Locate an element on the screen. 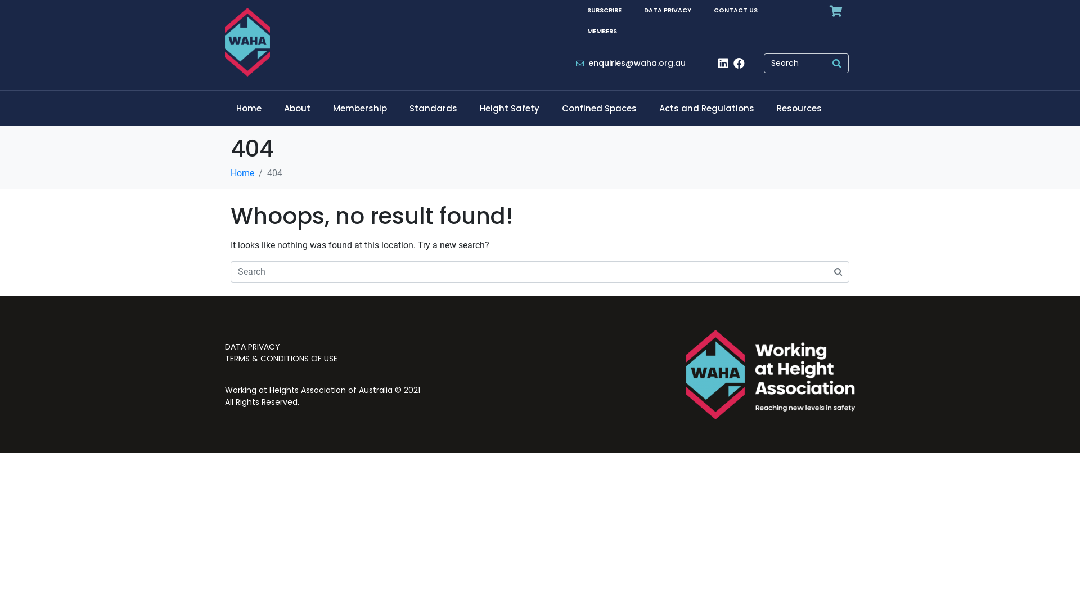 Image resolution: width=1080 pixels, height=608 pixels. SUBSCRIBE is located at coordinates (604, 10).